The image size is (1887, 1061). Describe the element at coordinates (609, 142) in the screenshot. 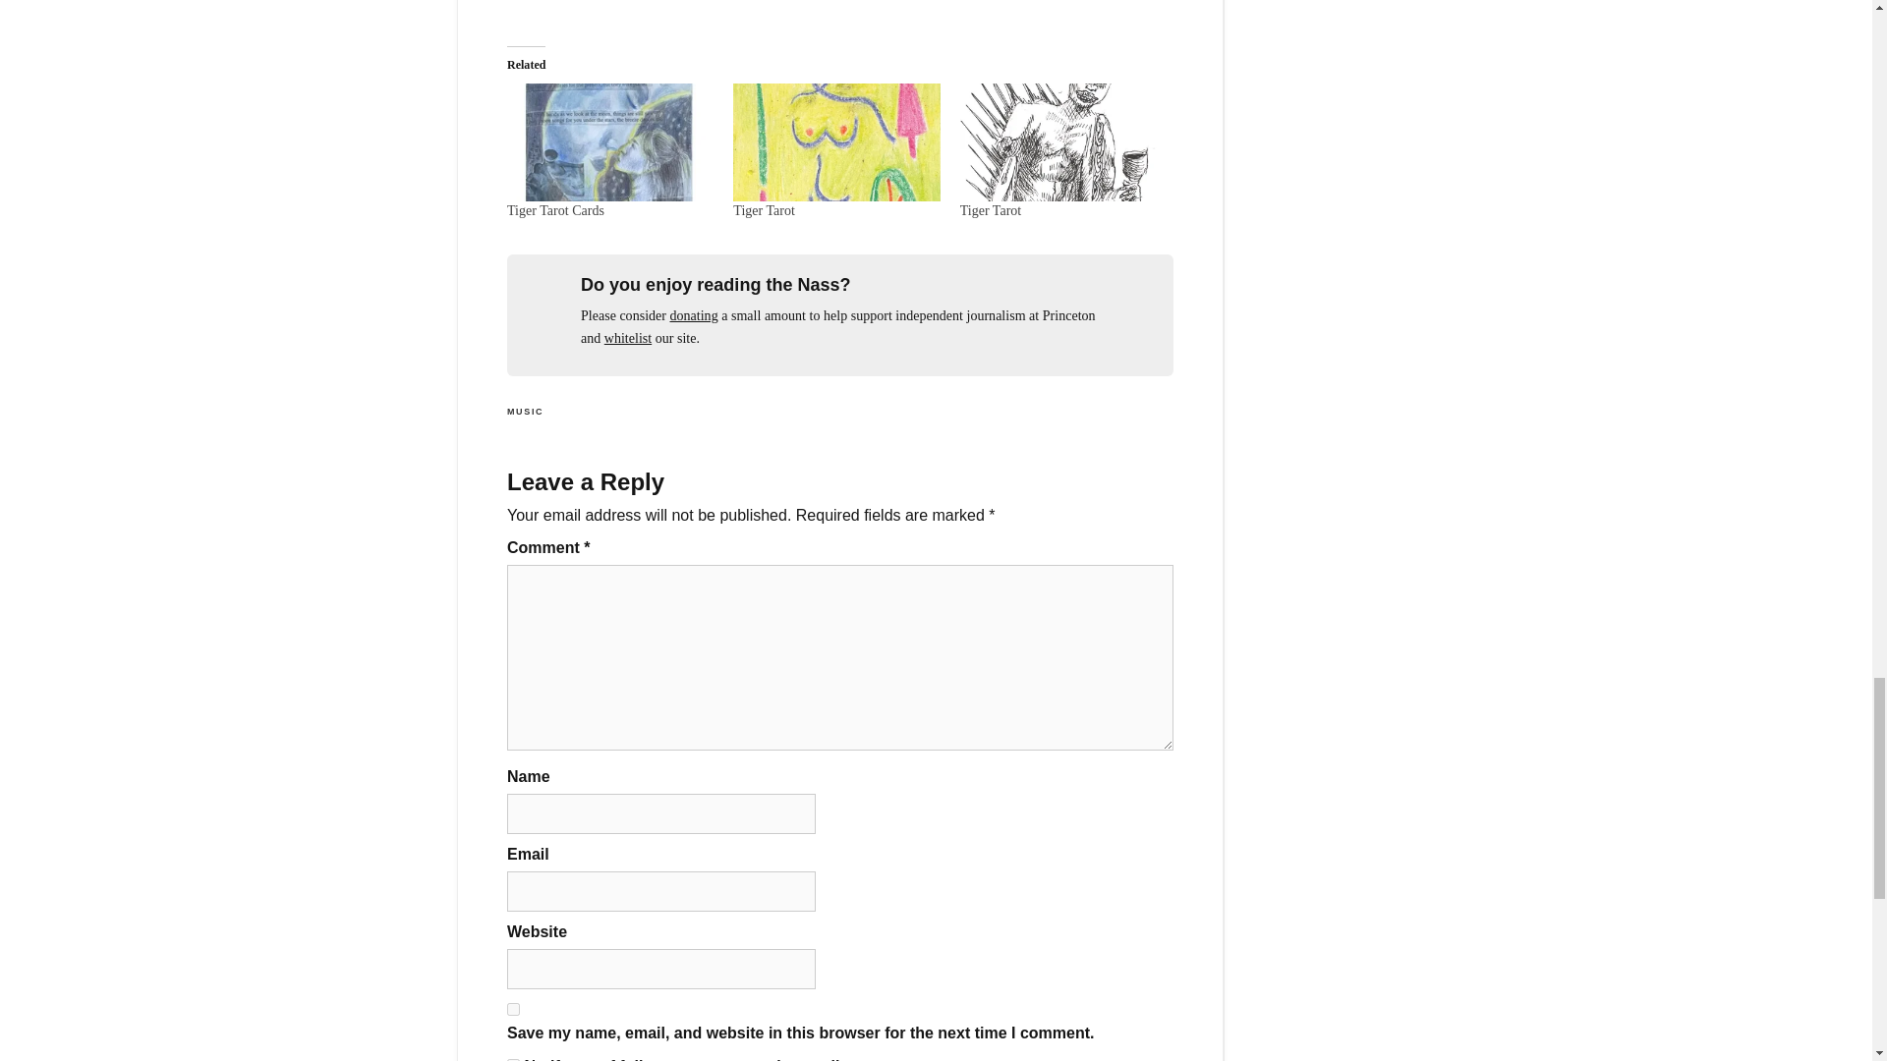

I see `Tiger Tarot Cards` at that location.